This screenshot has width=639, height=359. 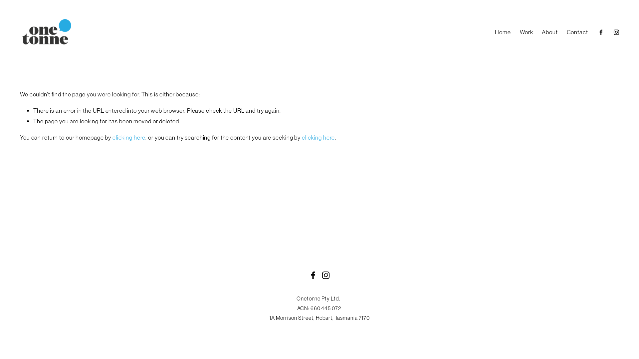 What do you see at coordinates (503, 32) in the screenshot?
I see `Home` at bounding box center [503, 32].